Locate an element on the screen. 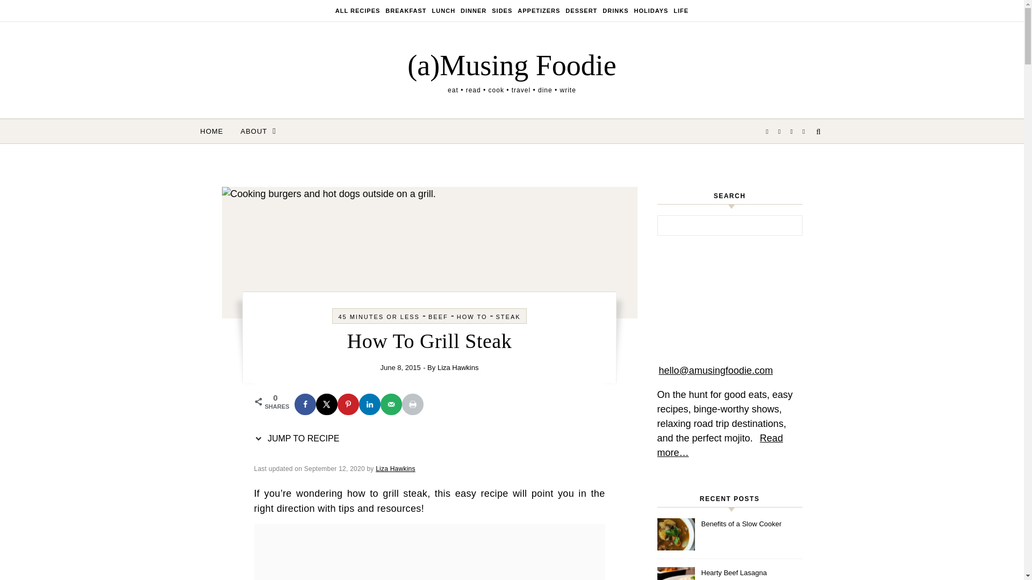 Image resolution: width=1032 pixels, height=580 pixels. HOW TO is located at coordinates (472, 317).